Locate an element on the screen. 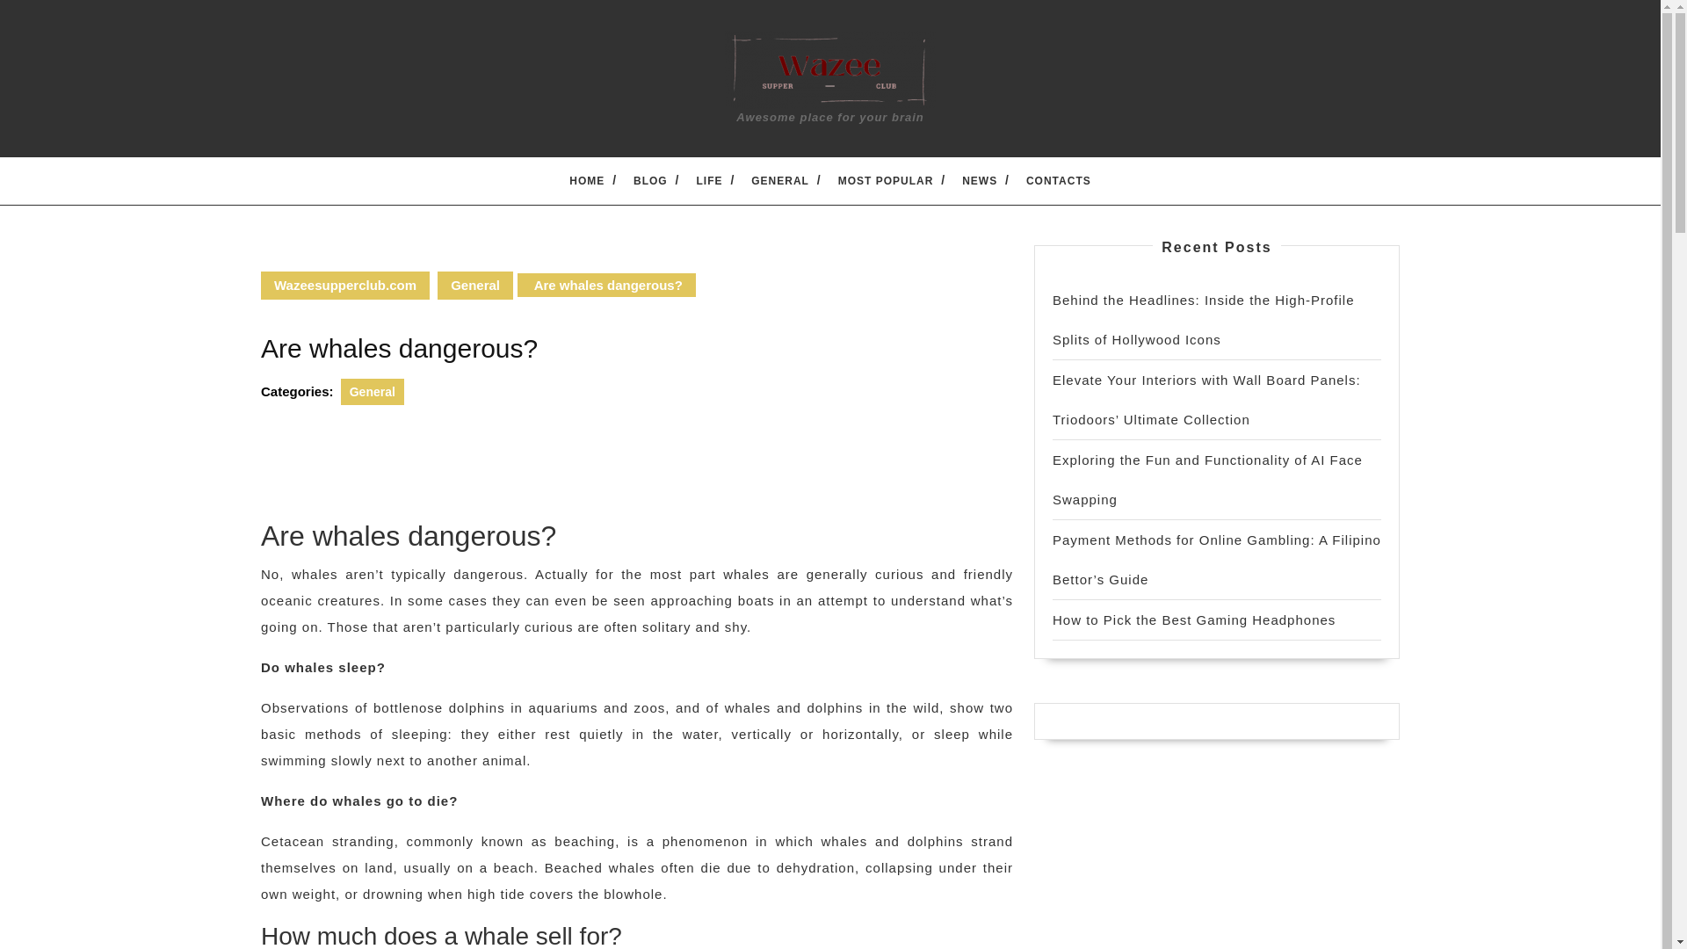  HOME is located at coordinates (587, 180).